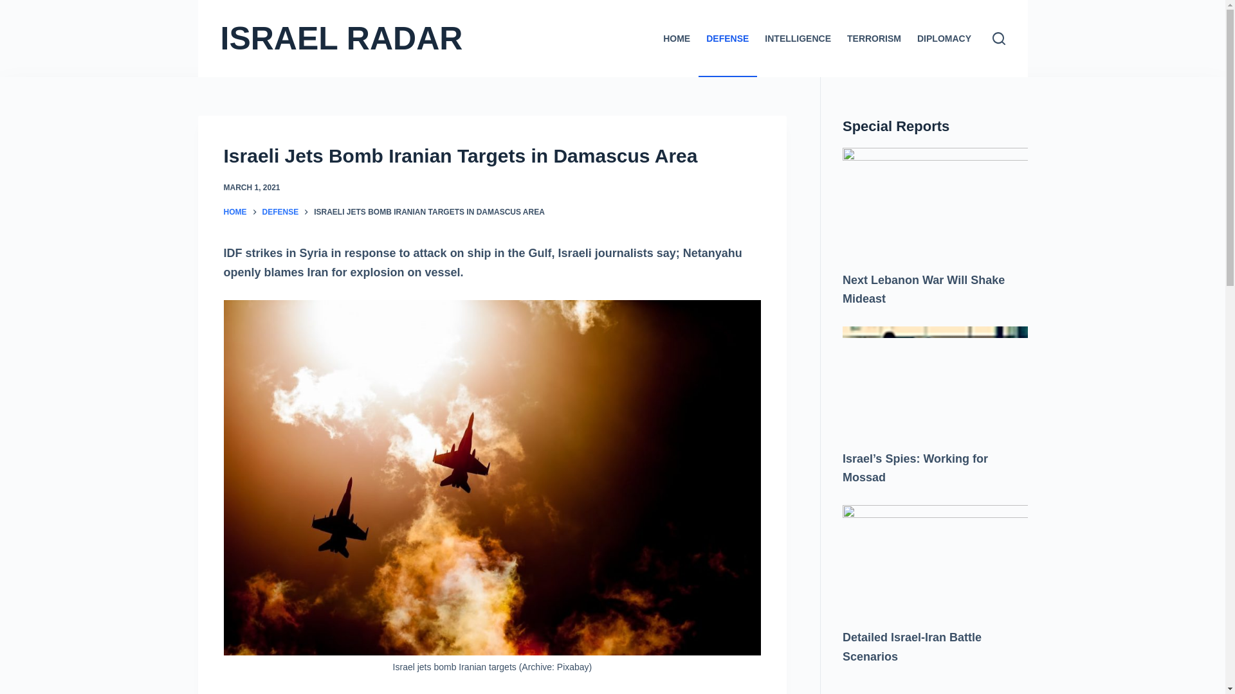  Describe the element at coordinates (798, 39) in the screenshot. I see `INTELLIGENCE` at that location.